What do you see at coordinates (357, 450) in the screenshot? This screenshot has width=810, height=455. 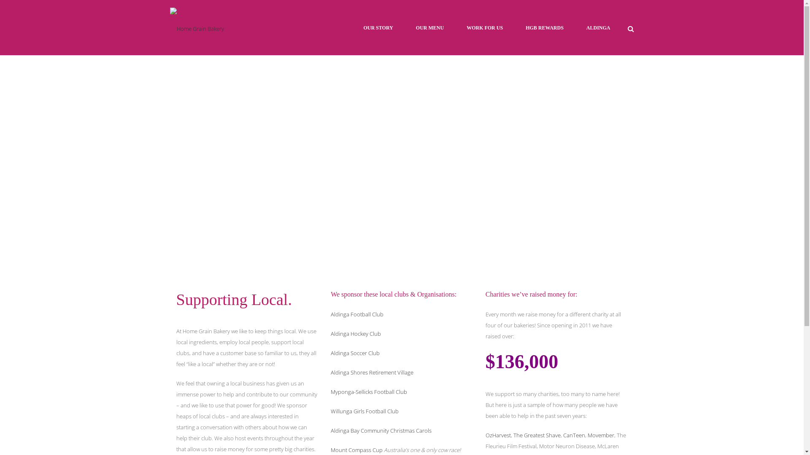 I see `Mount Compass Cup` at bounding box center [357, 450].